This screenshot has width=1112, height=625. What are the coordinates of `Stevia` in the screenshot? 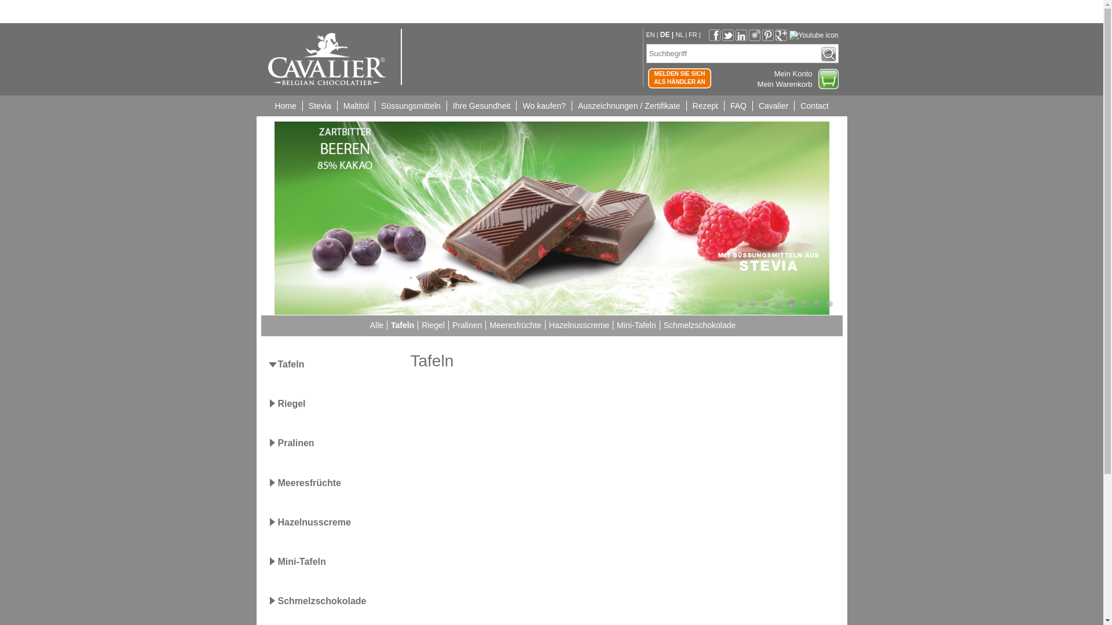 It's located at (320, 106).